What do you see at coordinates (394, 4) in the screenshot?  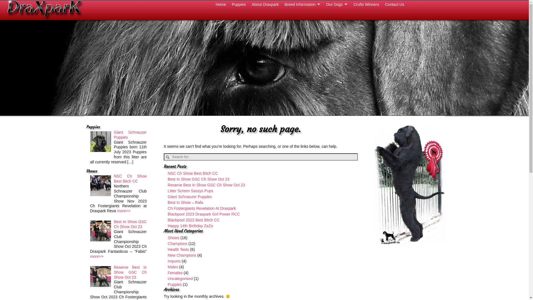 I see `Contact Us` at bounding box center [394, 4].